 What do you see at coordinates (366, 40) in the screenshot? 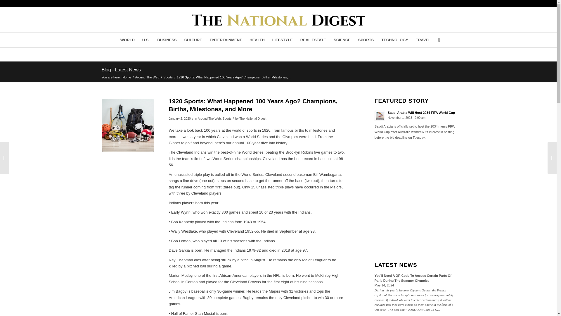
I see `SPORTS` at bounding box center [366, 40].